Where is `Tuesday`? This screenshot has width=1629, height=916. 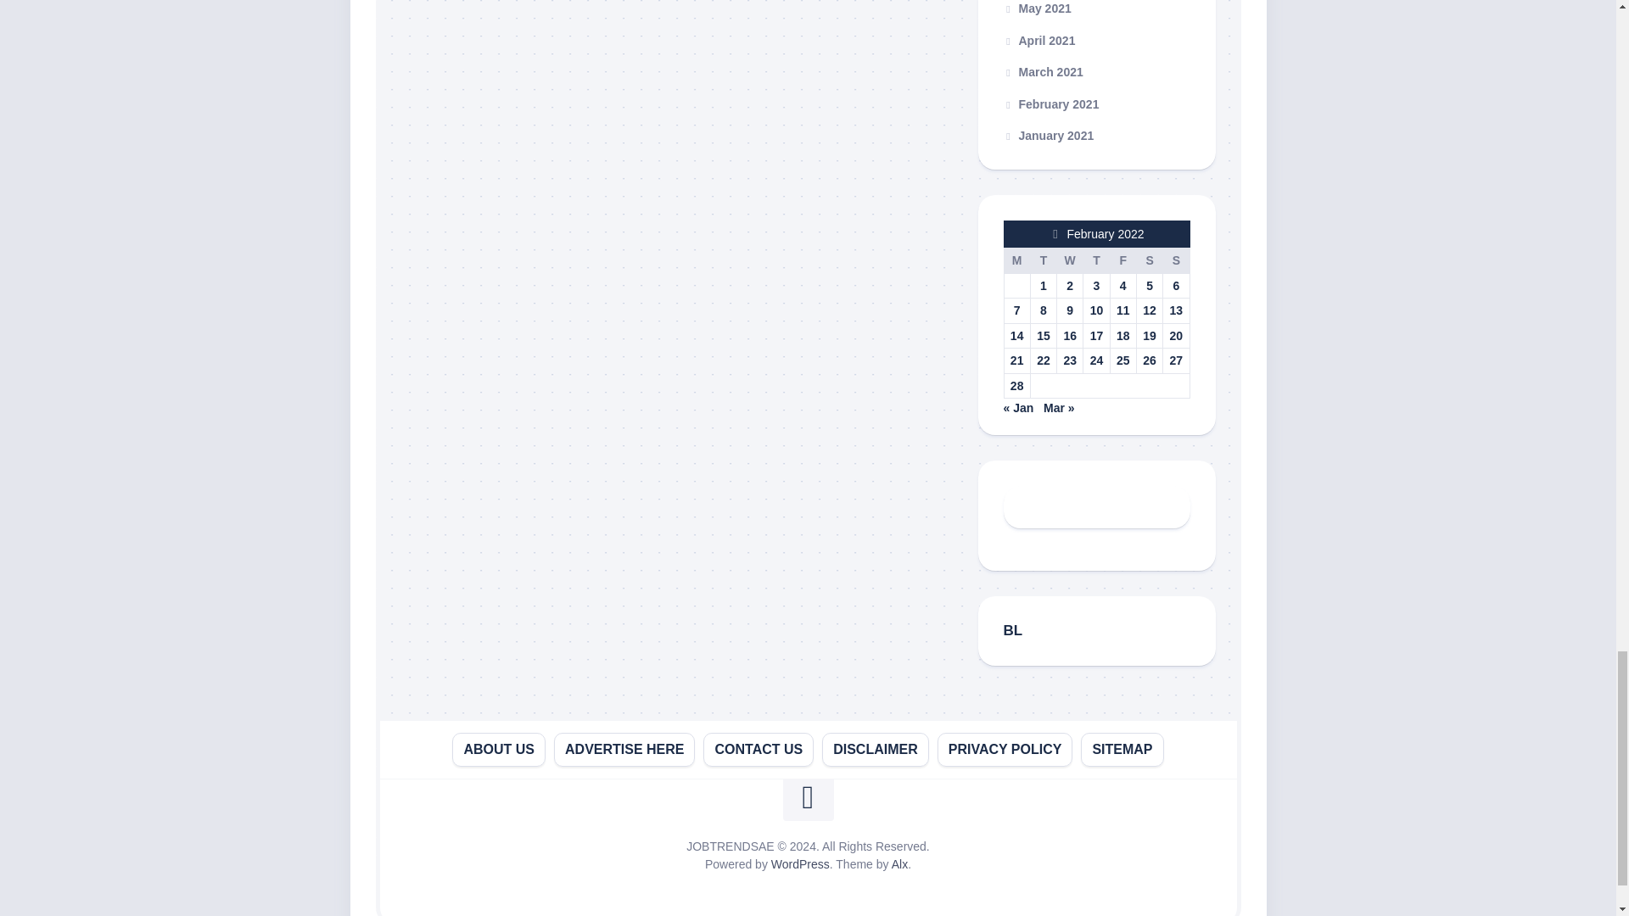
Tuesday is located at coordinates (1042, 260).